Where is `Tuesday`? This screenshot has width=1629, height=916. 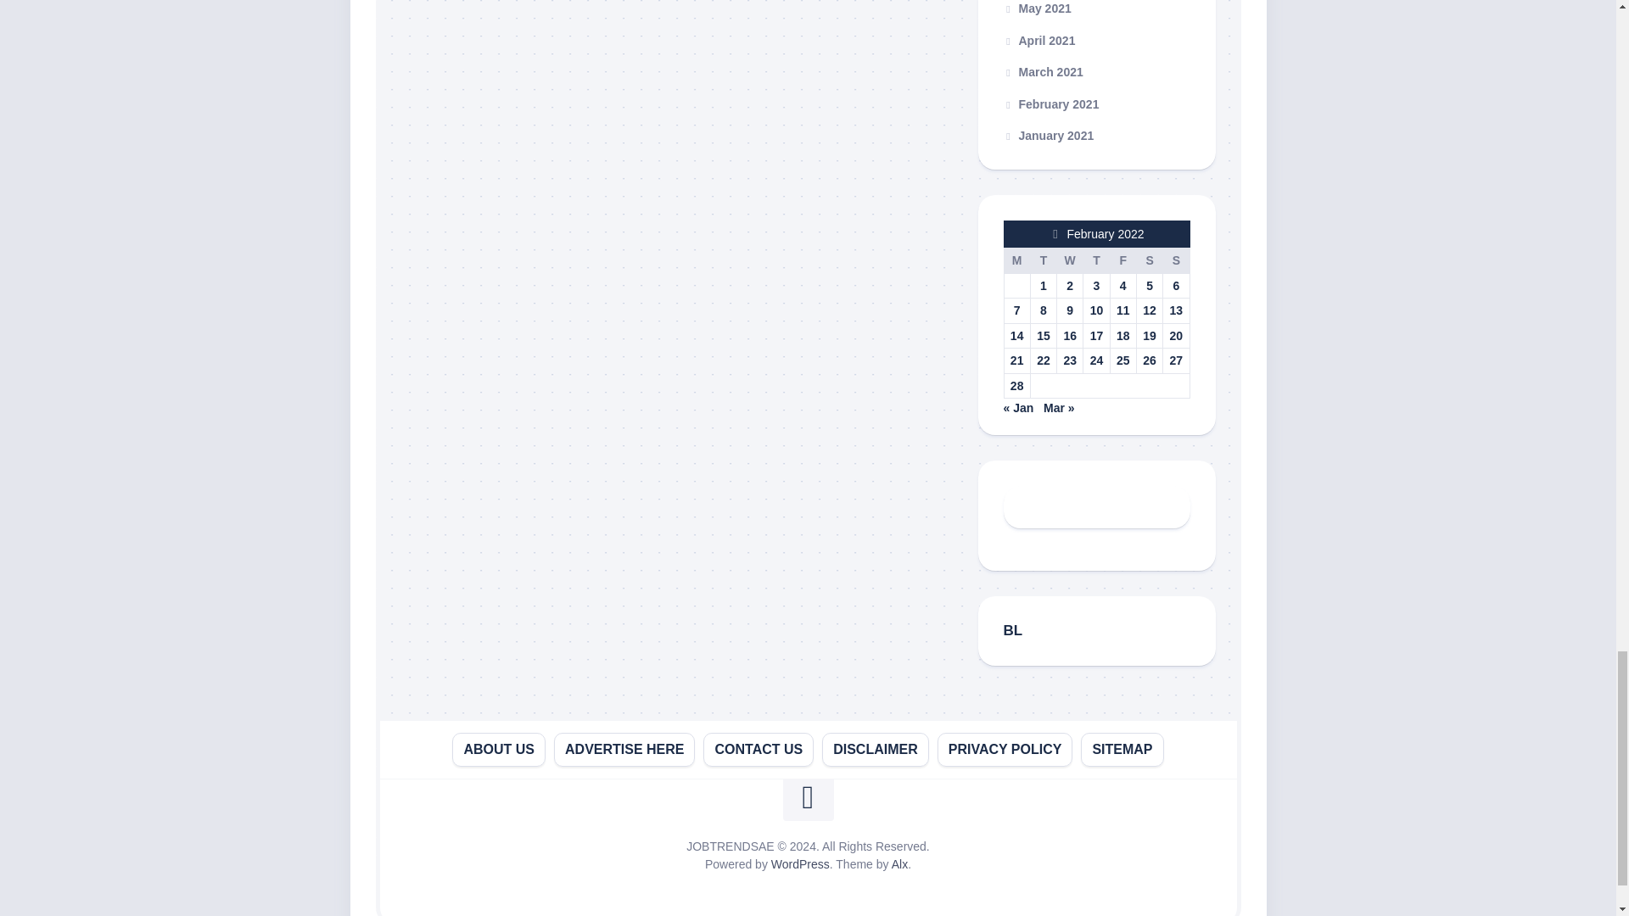
Tuesday is located at coordinates (1042, 260).